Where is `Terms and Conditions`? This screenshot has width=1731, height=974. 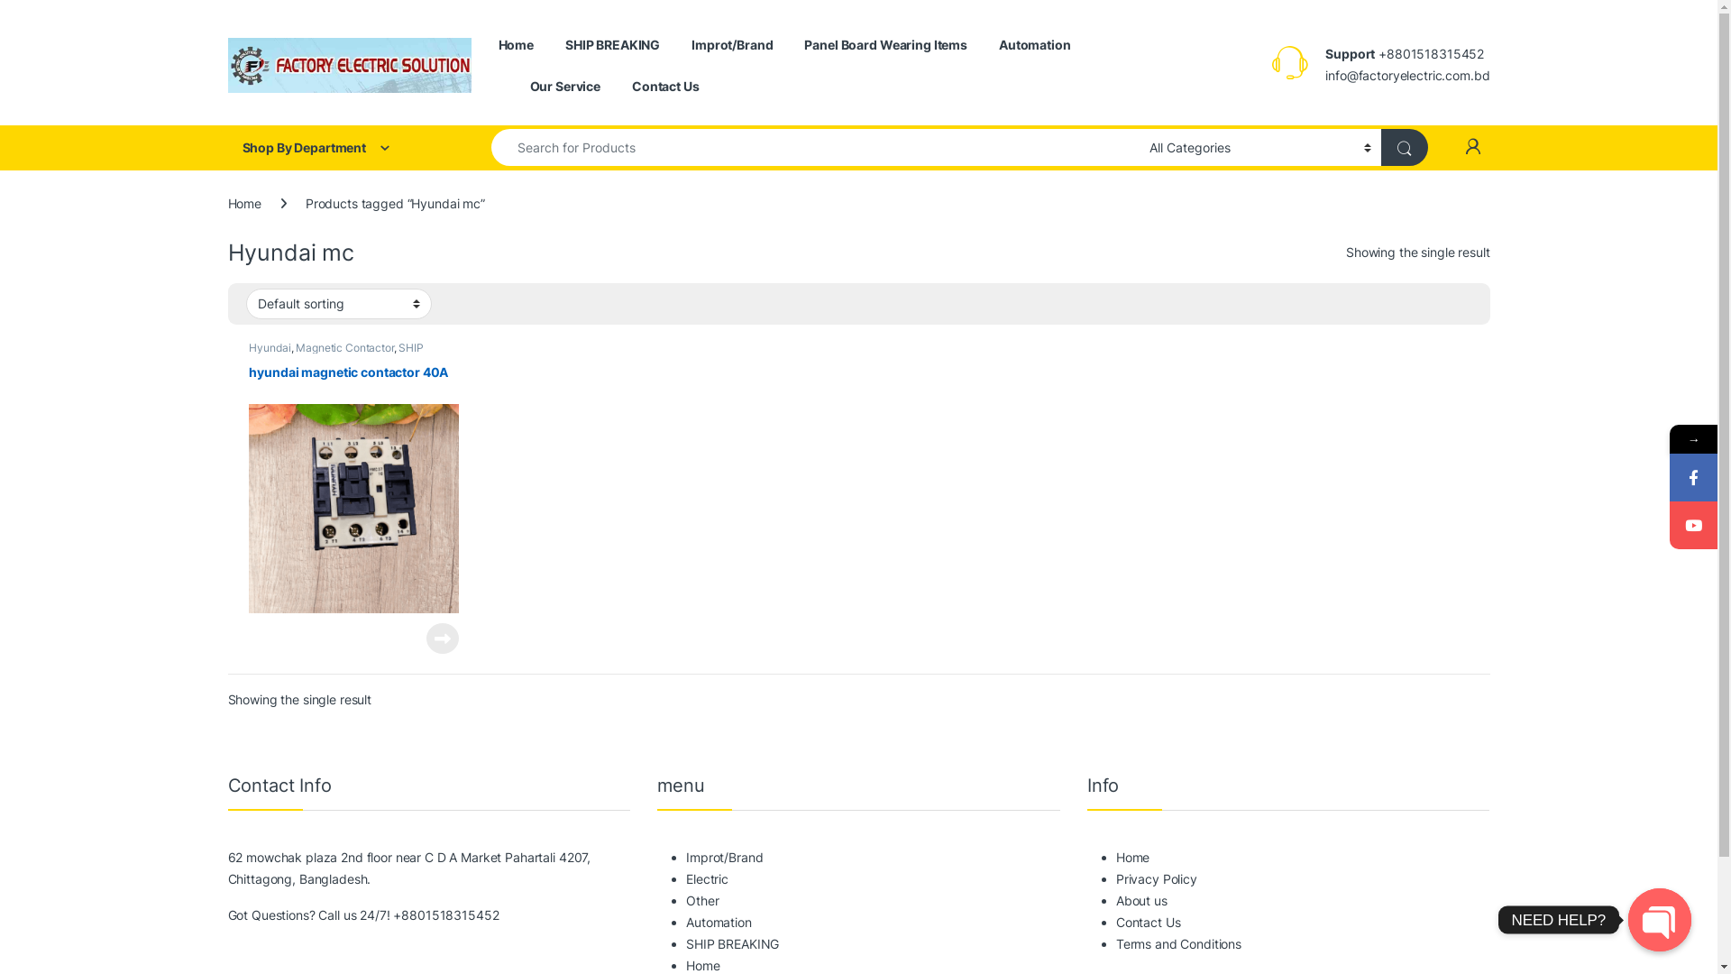 Terms and Conditions is located at coordinates (1179, 943).